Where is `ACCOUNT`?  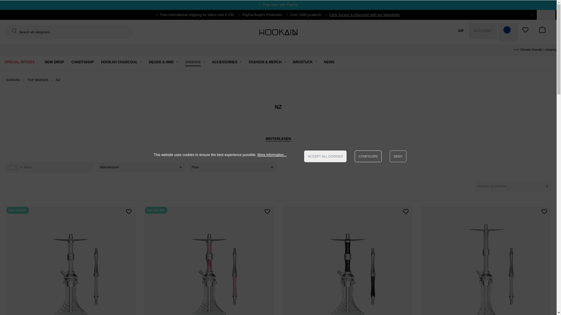 ACCOUNT is located at coordinates (483, 31).